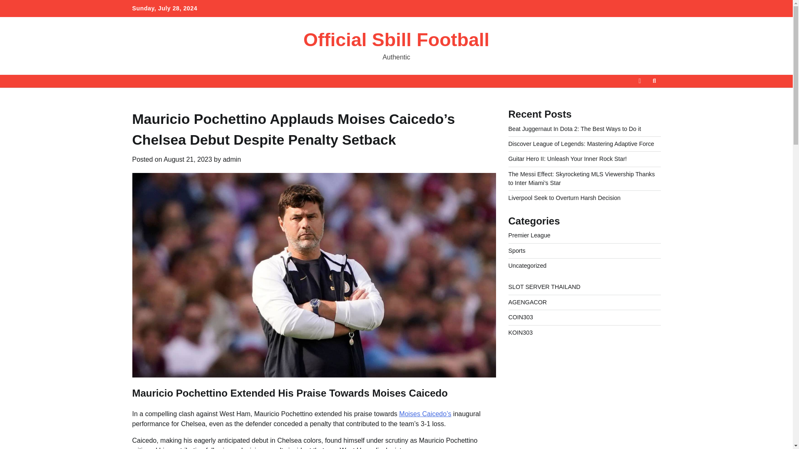 The height and width of the screenshot is (449, 799). I want to click on Search, so click(654, 81).